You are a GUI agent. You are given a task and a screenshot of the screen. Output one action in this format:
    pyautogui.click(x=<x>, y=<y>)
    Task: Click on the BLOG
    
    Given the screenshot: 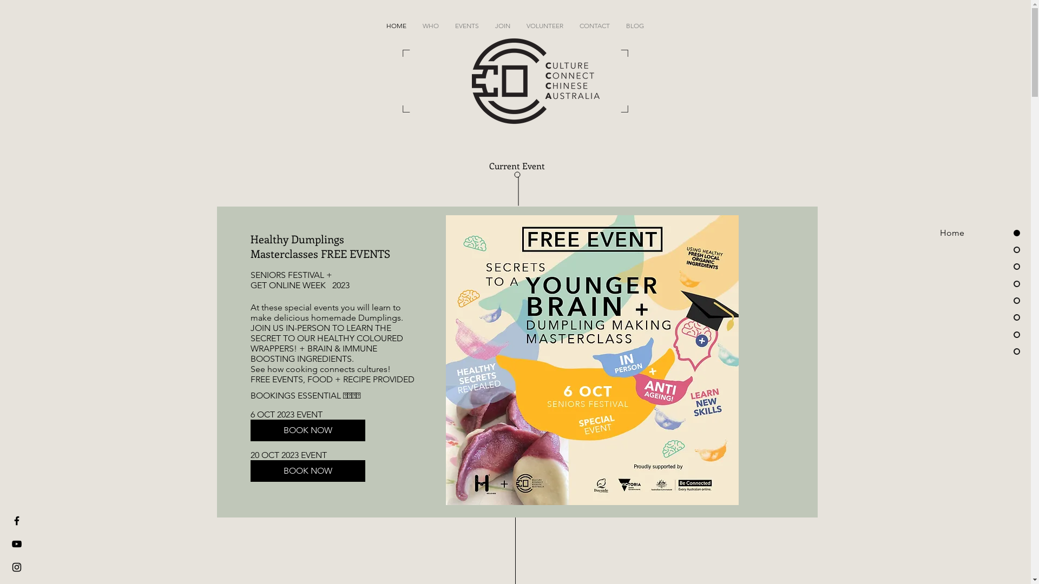 What is the action you would take?
    pyautogui.click(x=635, y=26)
    